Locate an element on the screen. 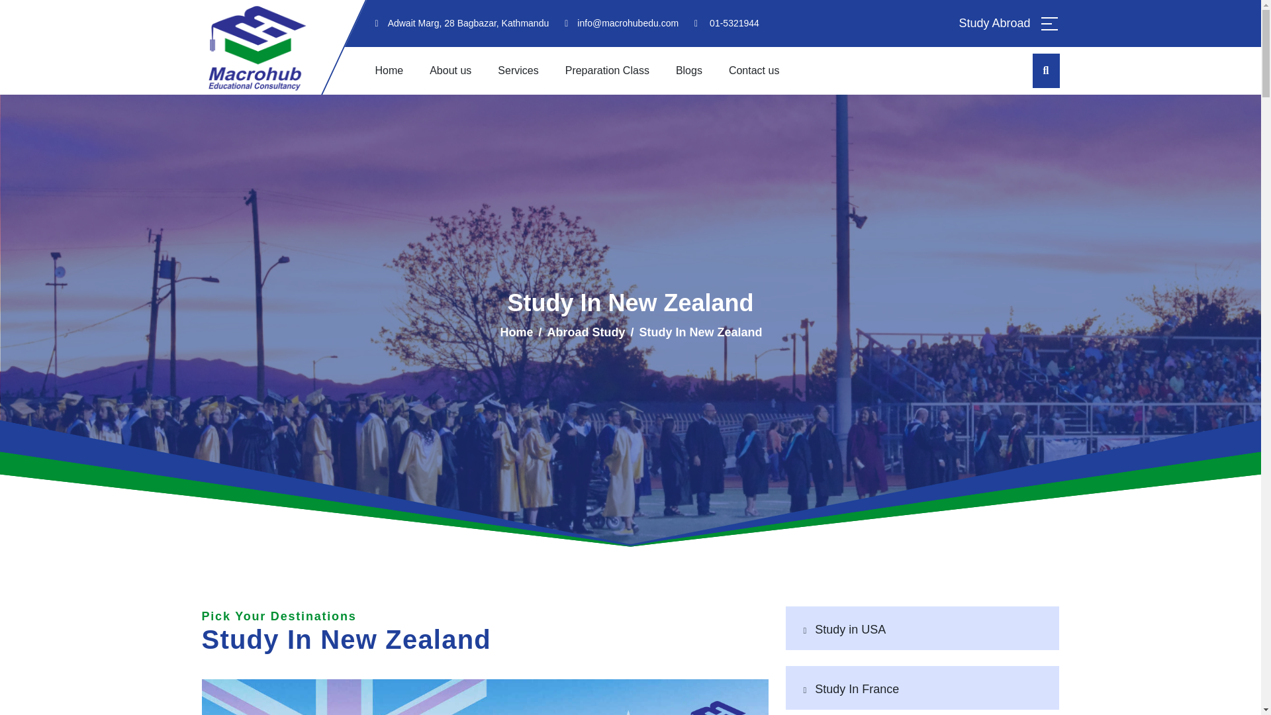 The height and width of the screenshot is (715, 1271). Contact us is located at coordinates (753, 70).